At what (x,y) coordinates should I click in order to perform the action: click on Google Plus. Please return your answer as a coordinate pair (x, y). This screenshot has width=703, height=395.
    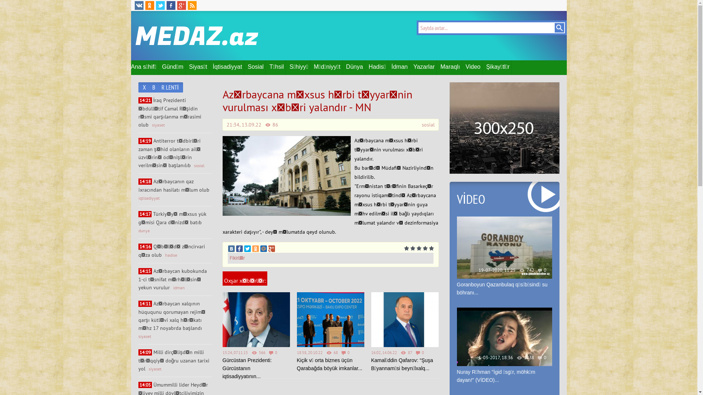
    Looking at the image, I should click on (271, 248).